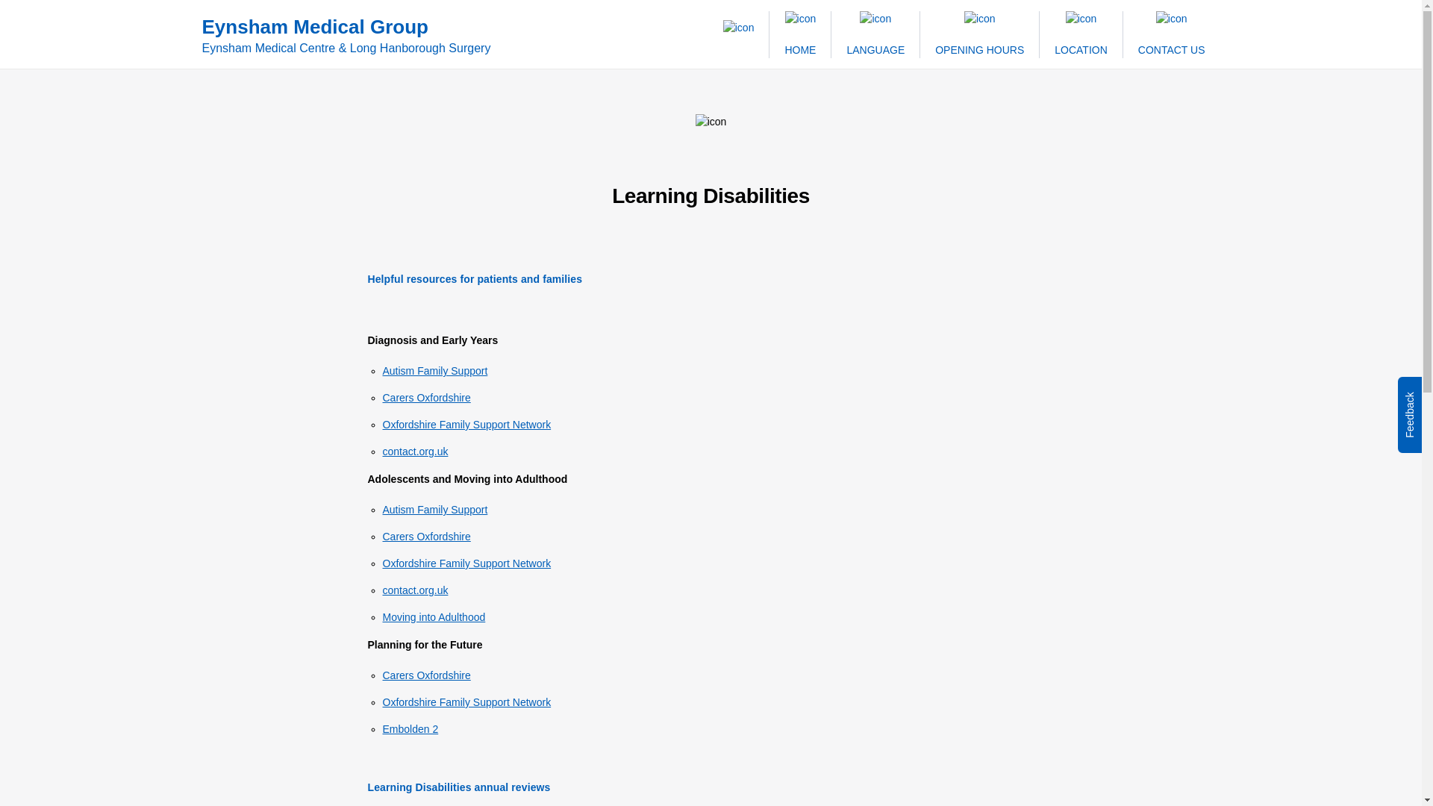  Describe the element at coordinates (425, 536) in the screenshot. I see `Carers Oxfordshire` at that location.